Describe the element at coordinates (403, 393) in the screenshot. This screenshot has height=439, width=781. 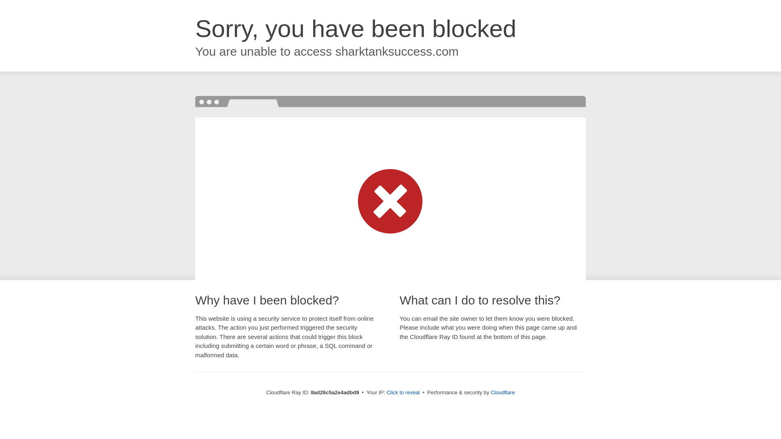
I see `Click to reveal` at that location.